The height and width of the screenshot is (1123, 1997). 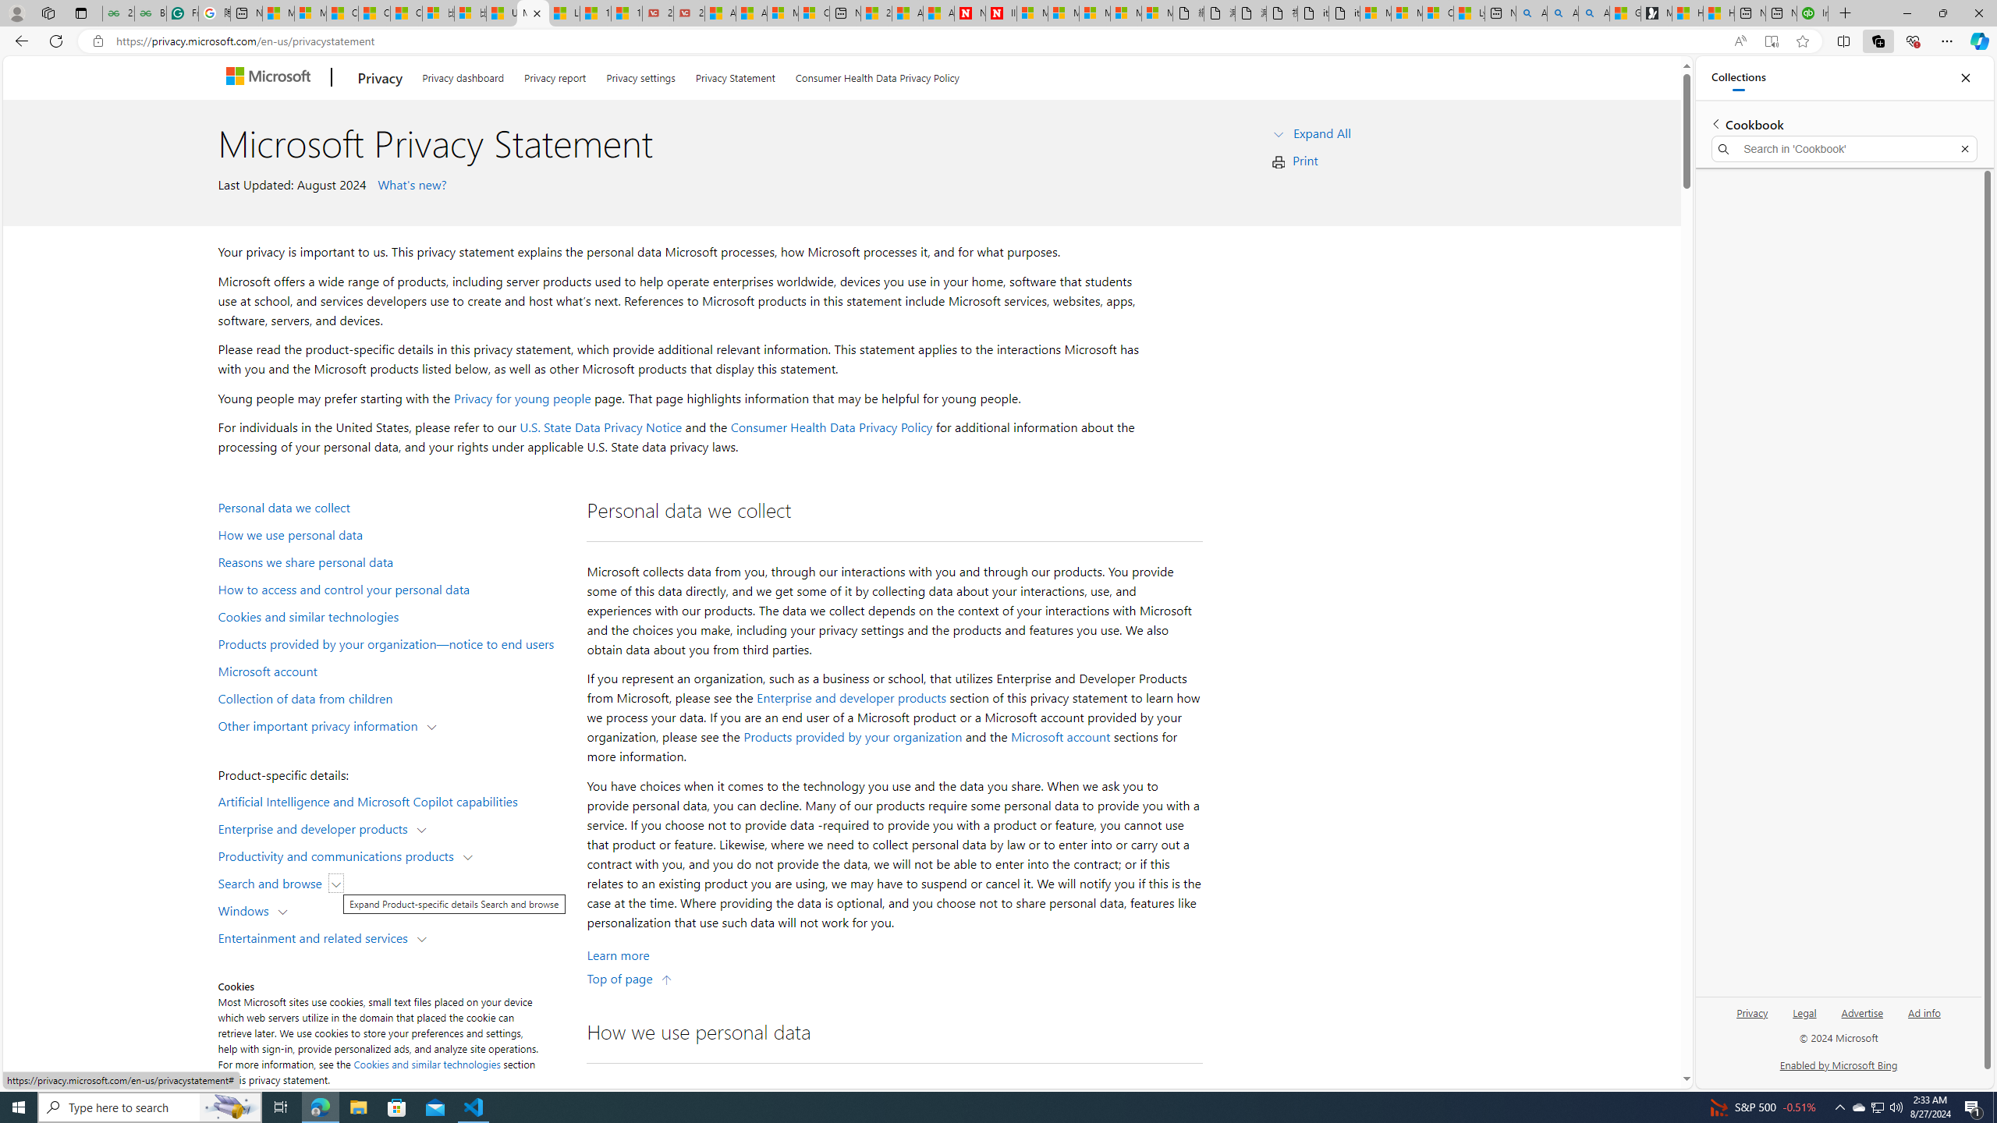 I want to click on Alabama high school quarterback dies - Search Videos, so click(x=1593, y=13).